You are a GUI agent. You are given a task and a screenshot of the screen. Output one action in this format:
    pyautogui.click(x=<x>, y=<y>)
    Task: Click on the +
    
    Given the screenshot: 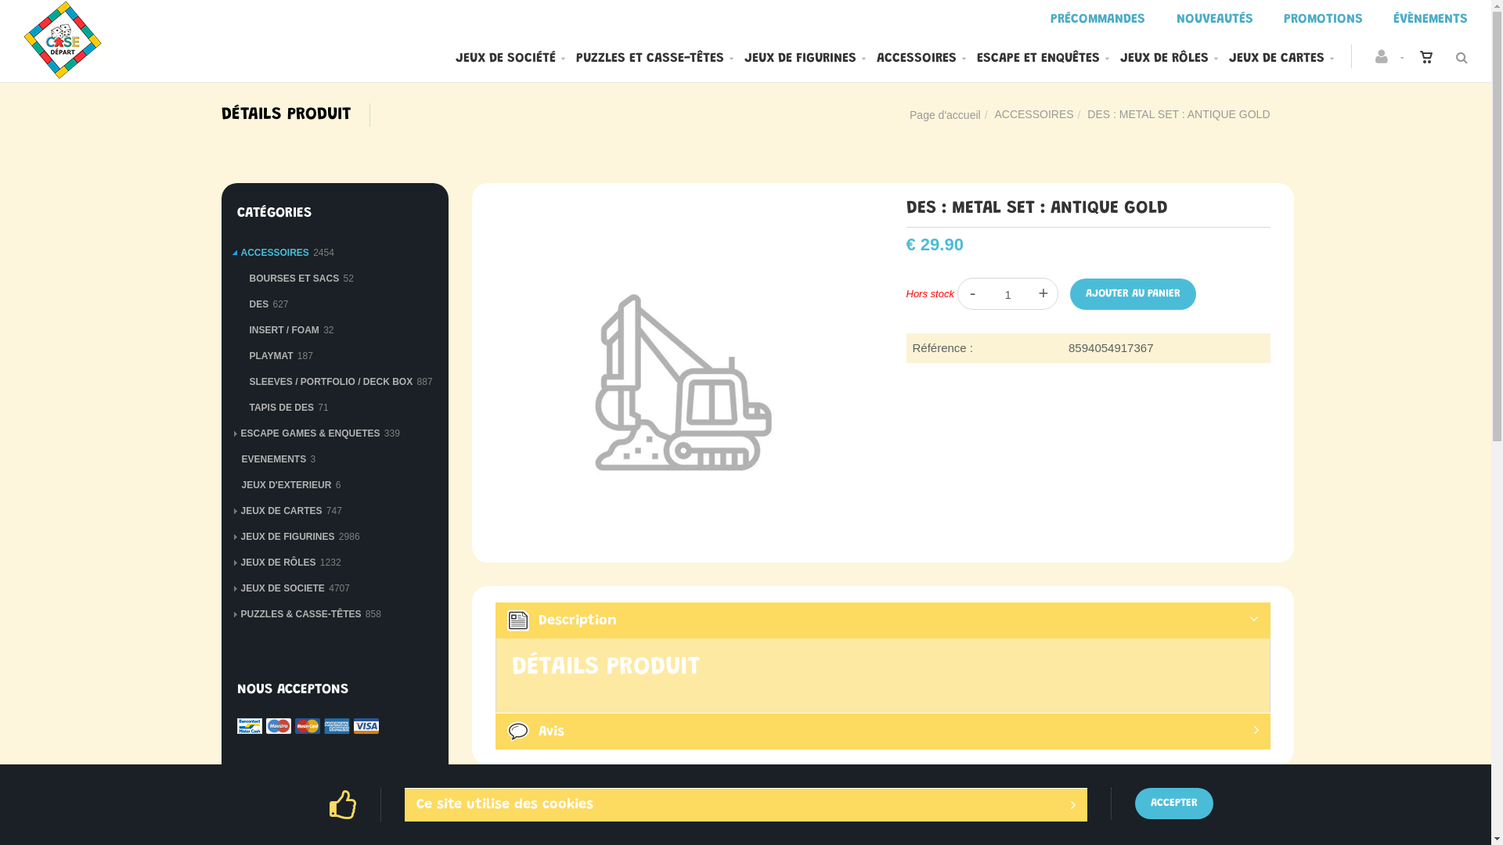 What is the action you would take?
    pyautogui.click(x=1043, y=293)
    